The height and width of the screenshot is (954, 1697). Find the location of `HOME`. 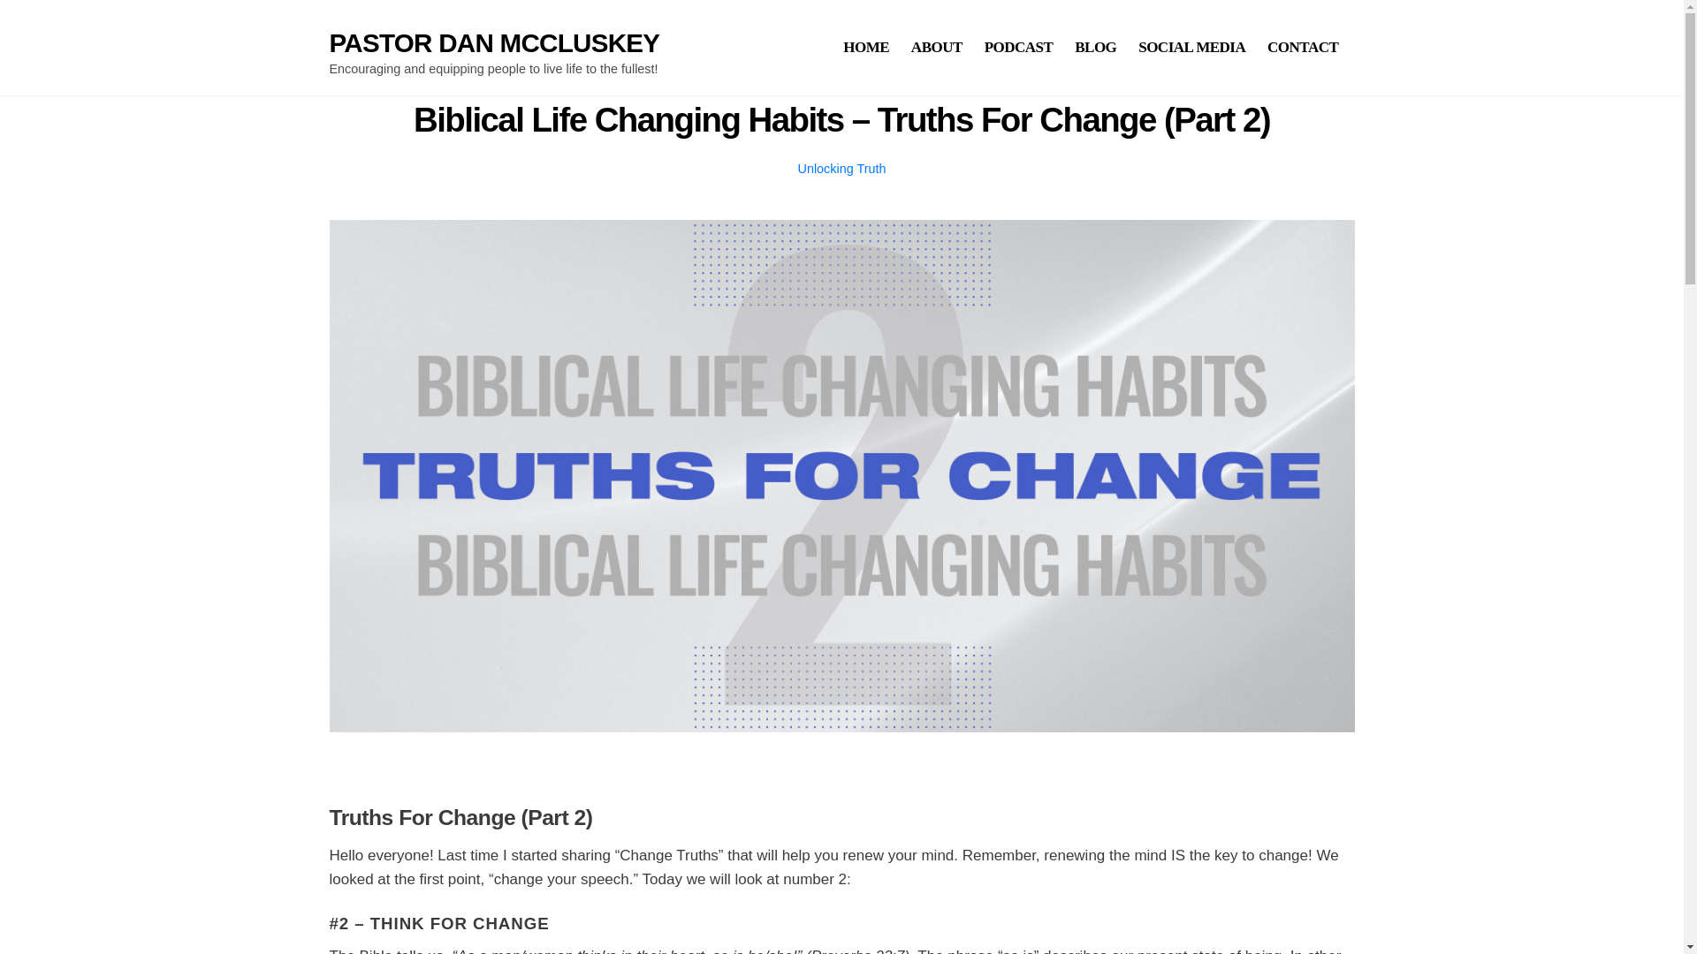

HOME is located at coordinates (1191, 48).